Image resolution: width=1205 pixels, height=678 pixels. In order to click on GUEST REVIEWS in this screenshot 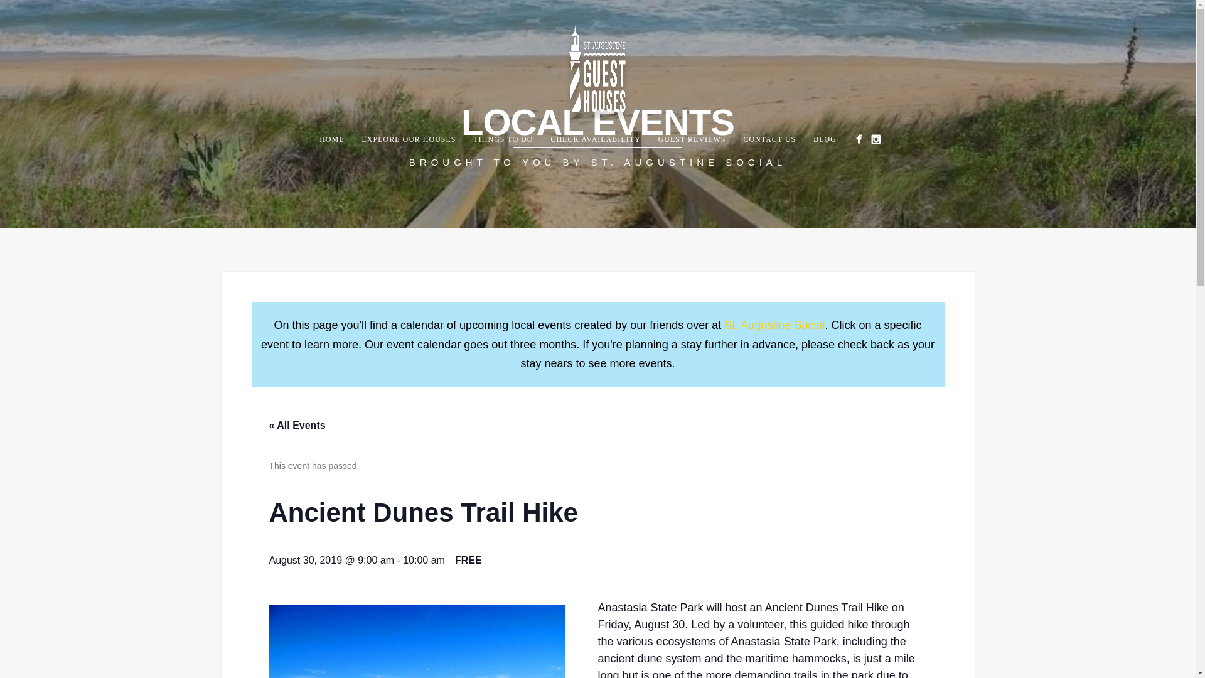, I will do `click(692, 139)`.